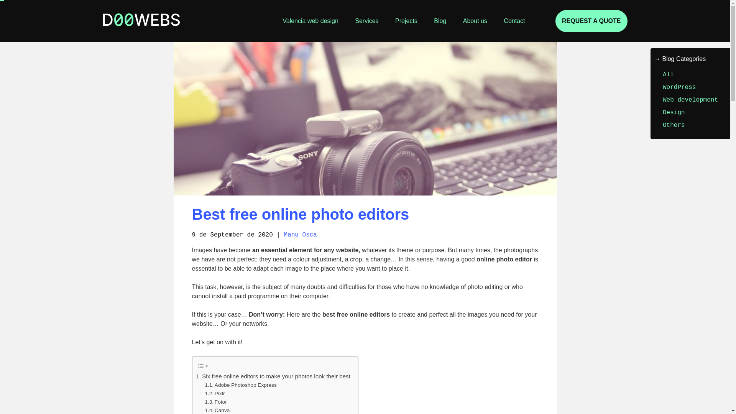 This screenshot has height=414, width=736. What do you see at coordinates (217, 410) in the screenshot?
I see `Canva` at bounding box center [217, 410].